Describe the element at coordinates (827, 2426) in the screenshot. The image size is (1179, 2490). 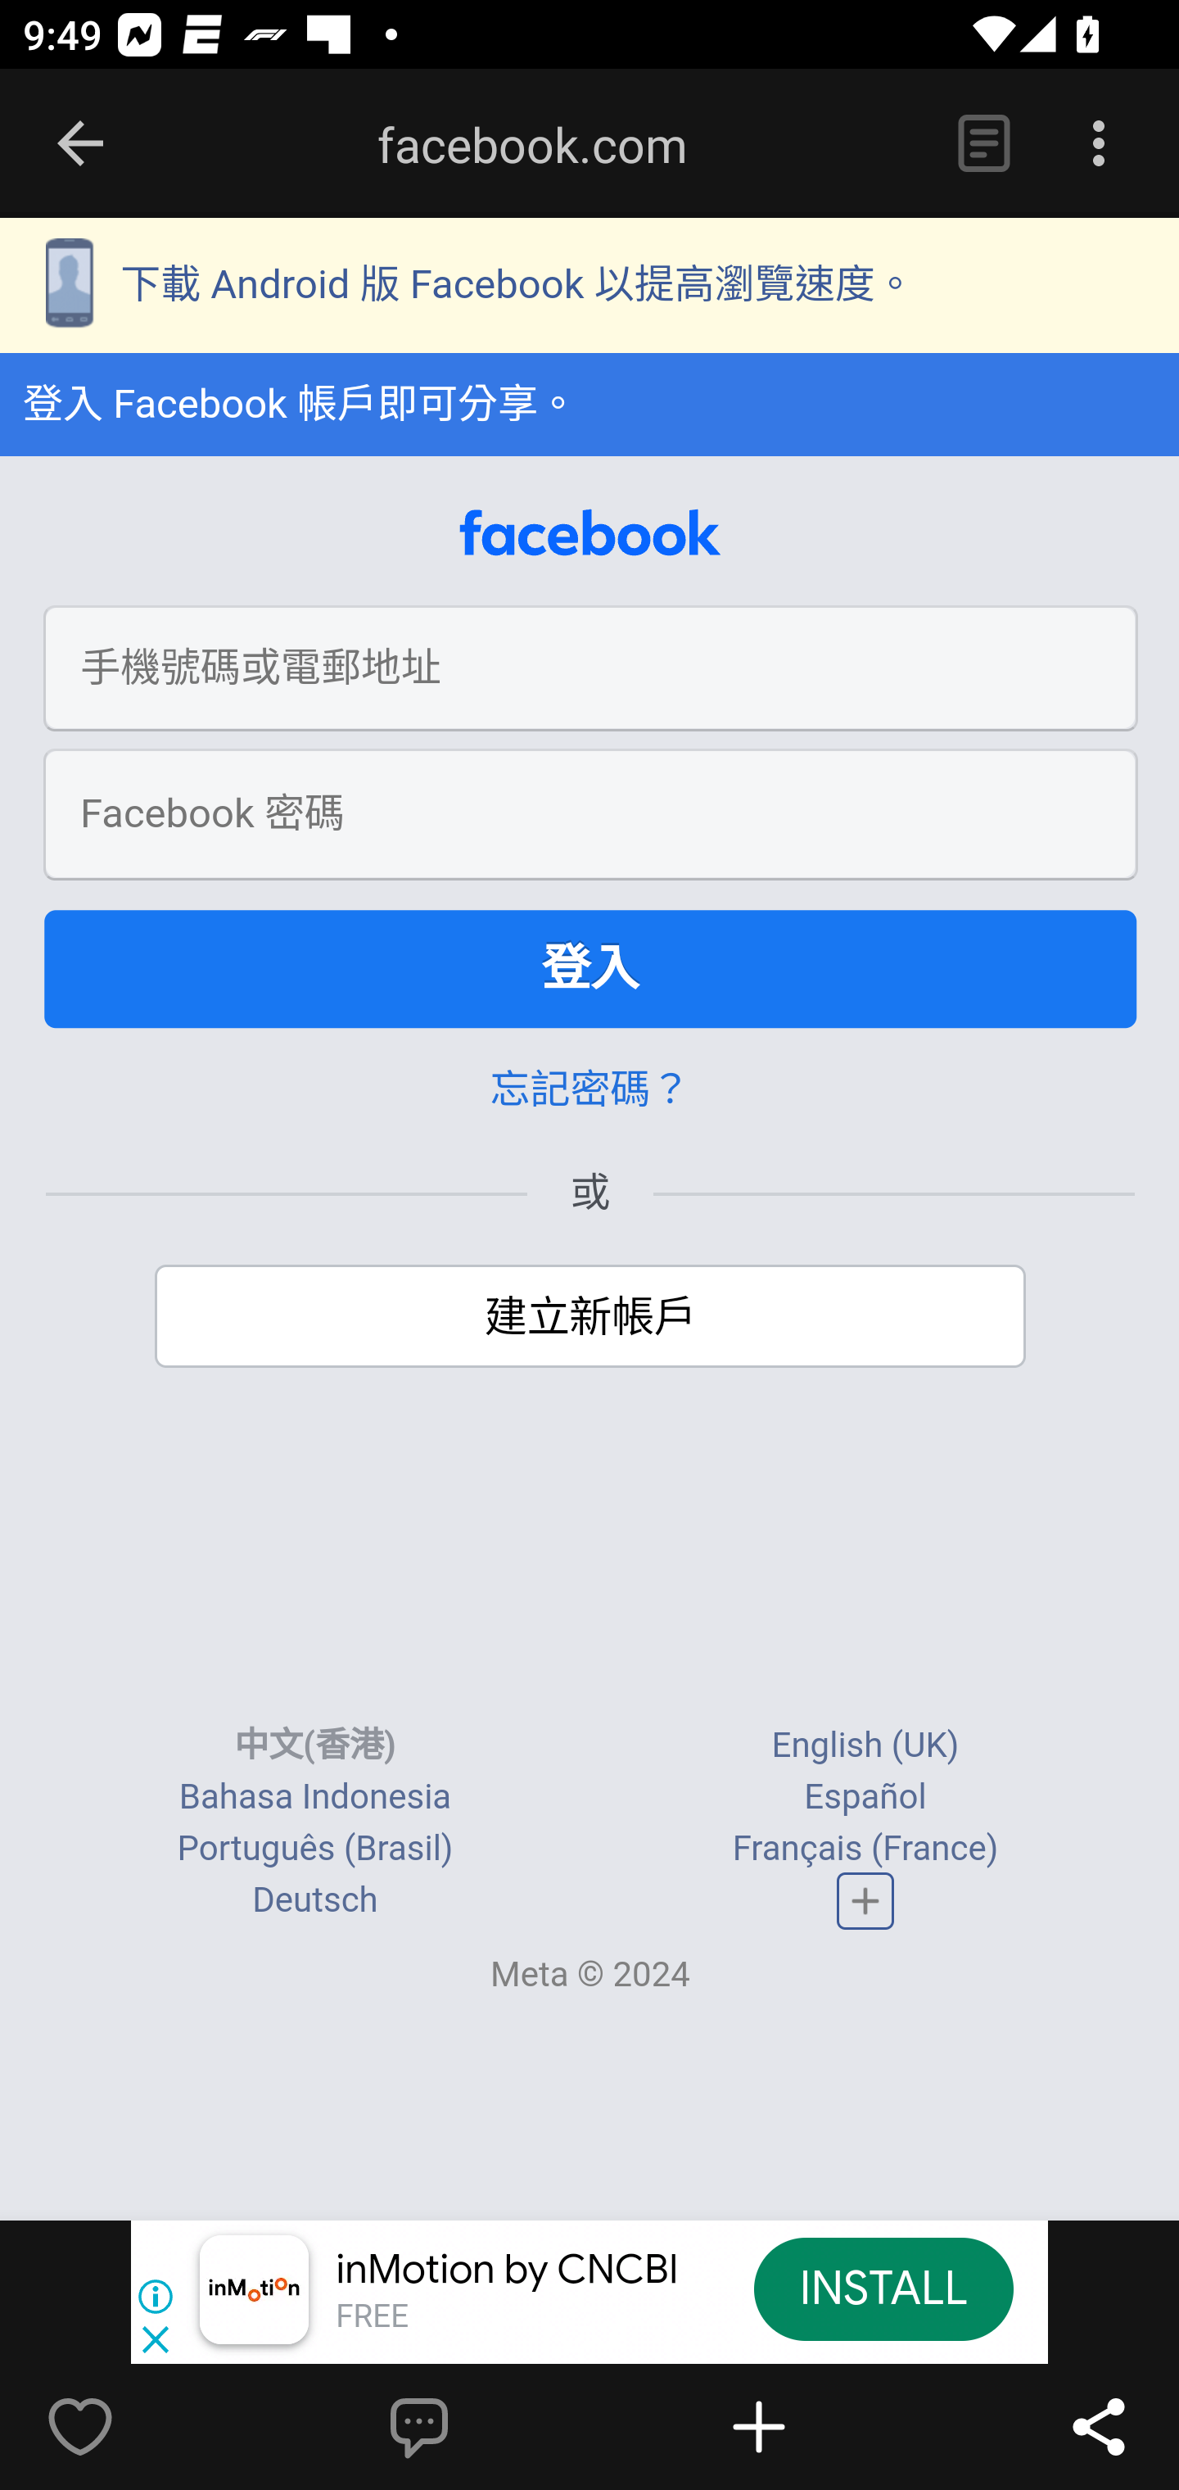
I see `Flip into Magazine` at that location.